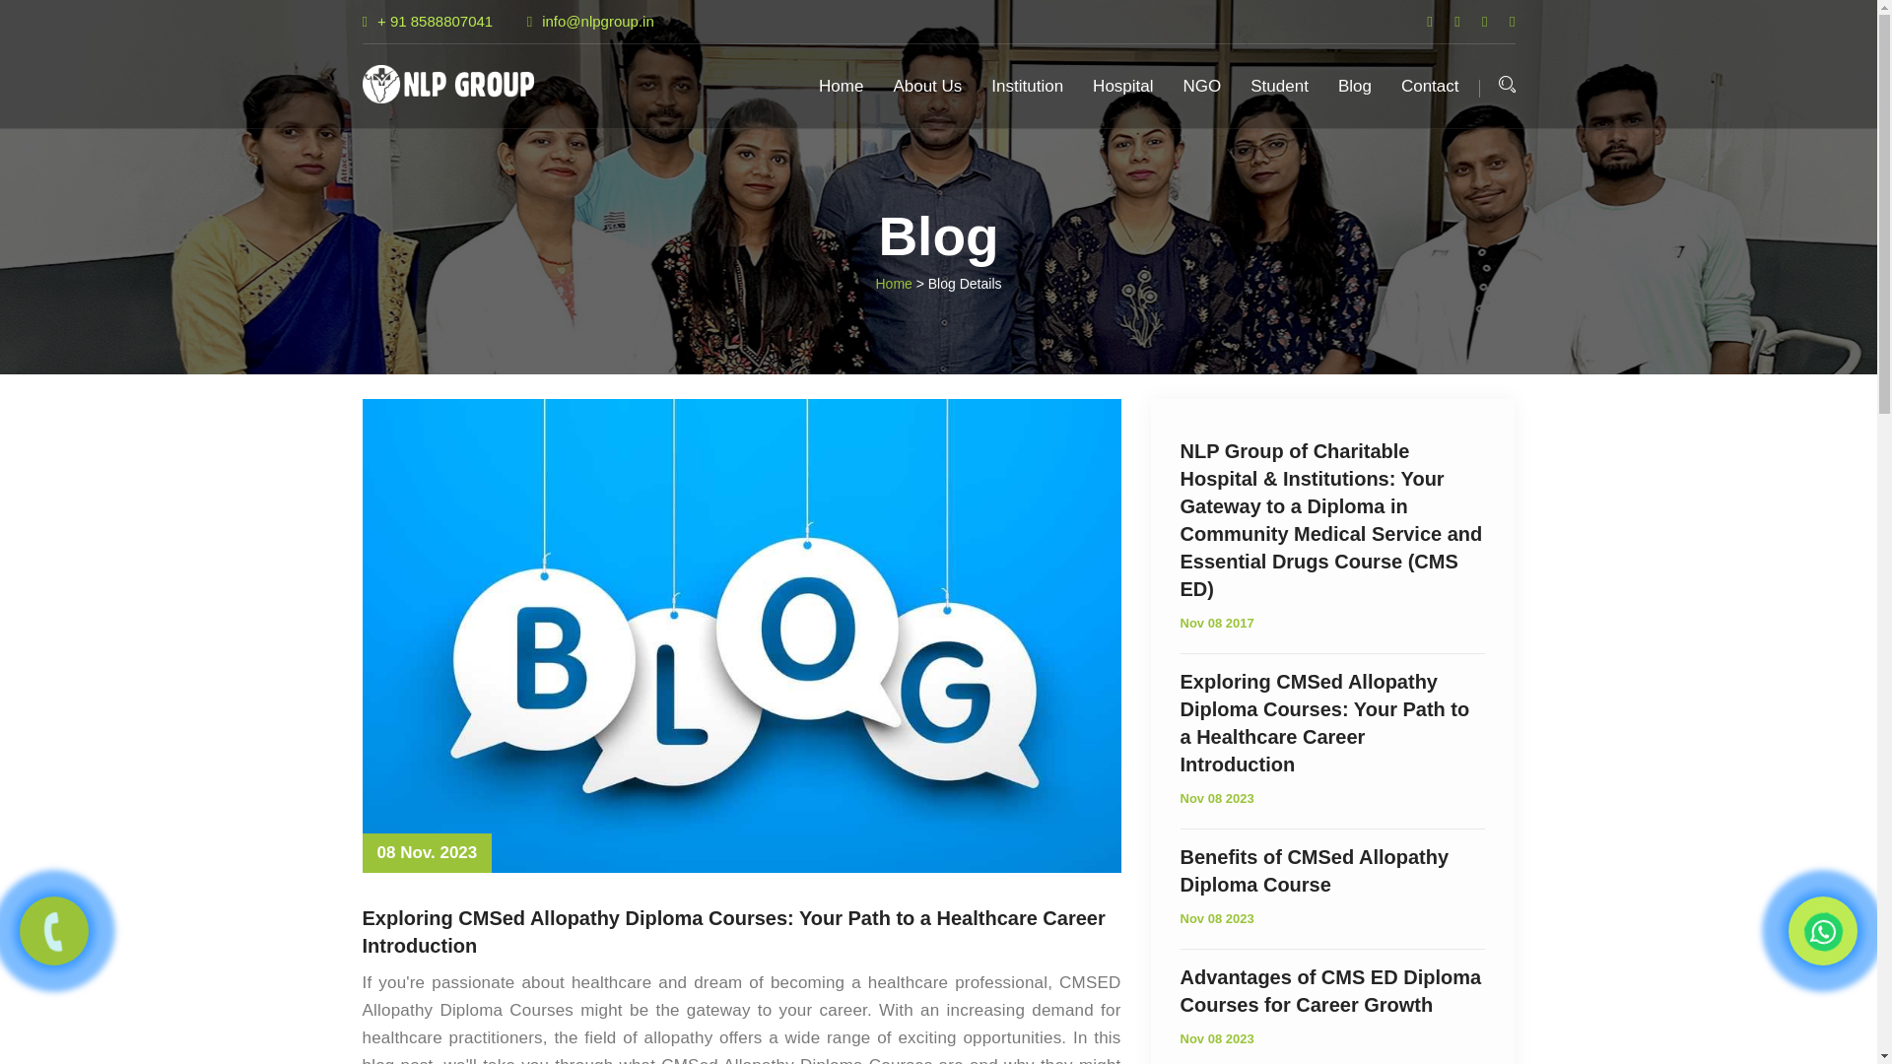 The image size is (1892, 1064). I want to click on Advantages of CMS ED Diploma Courses for Career Growth, so click(1332, 991).